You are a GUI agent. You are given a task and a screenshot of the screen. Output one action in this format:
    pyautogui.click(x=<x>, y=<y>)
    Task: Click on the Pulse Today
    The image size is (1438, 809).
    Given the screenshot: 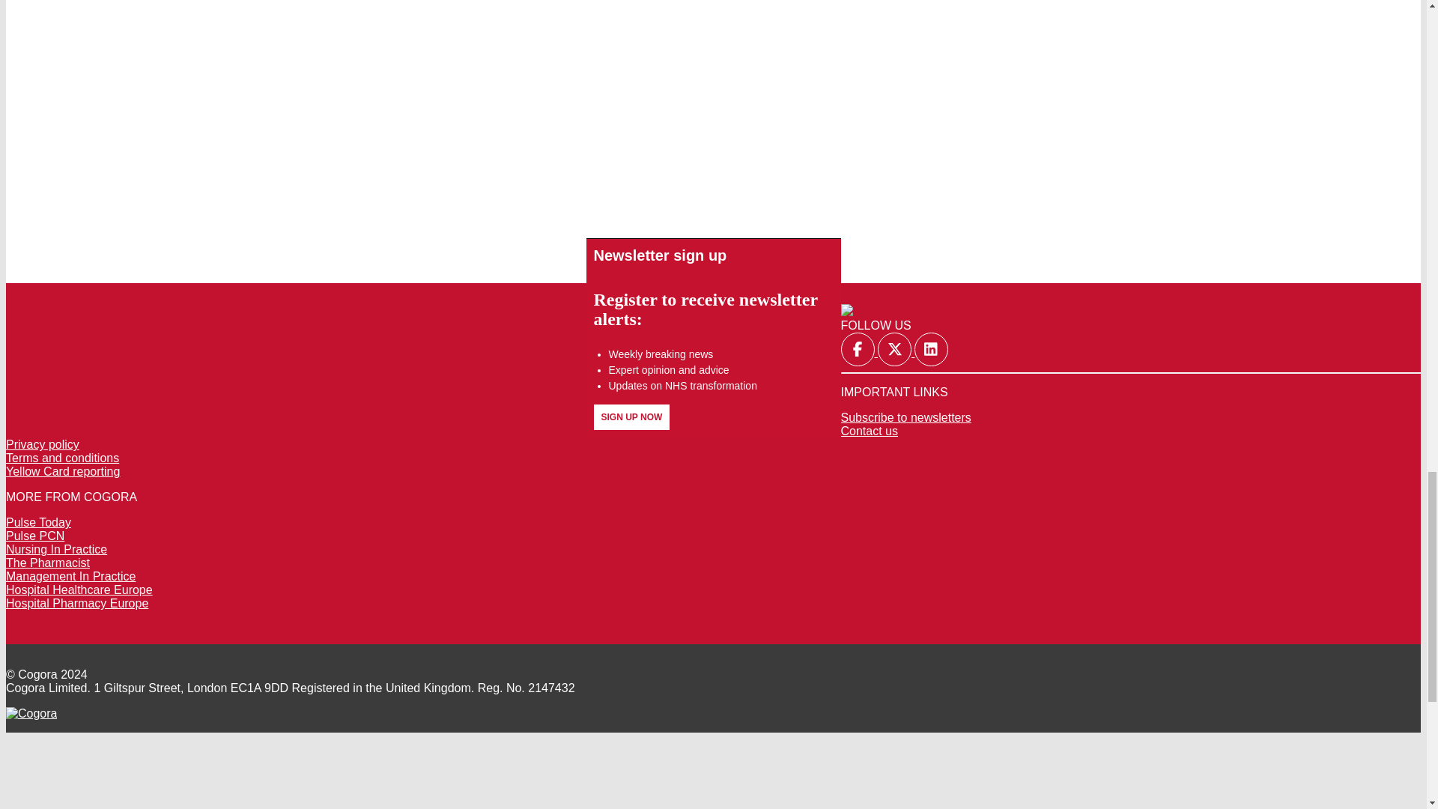 What is the action you would take?
    pyautogui.click(x=37, y=523)
    